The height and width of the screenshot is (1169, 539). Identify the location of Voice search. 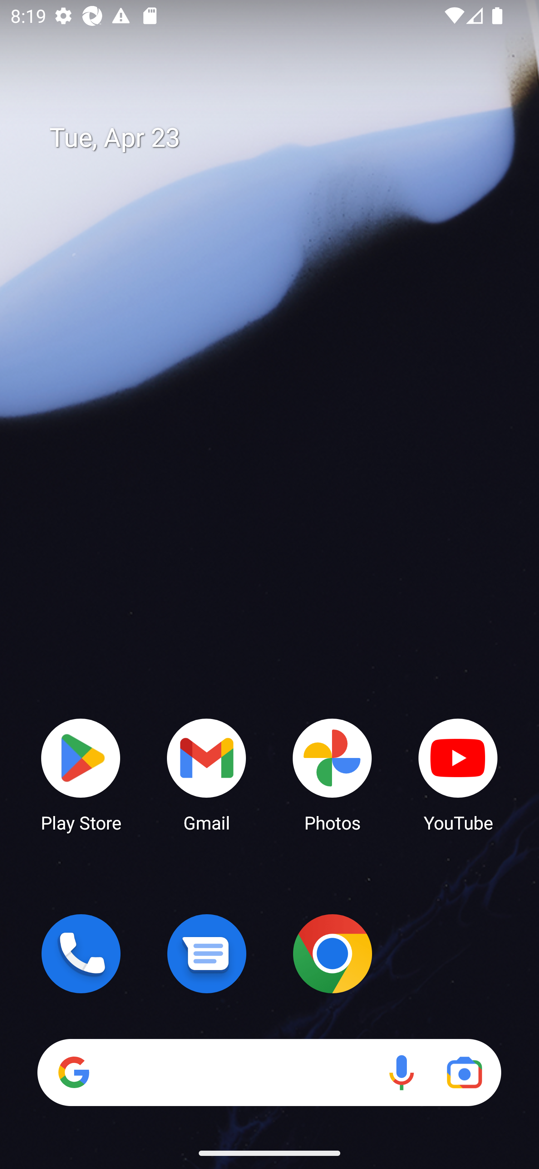
(401, 1072).